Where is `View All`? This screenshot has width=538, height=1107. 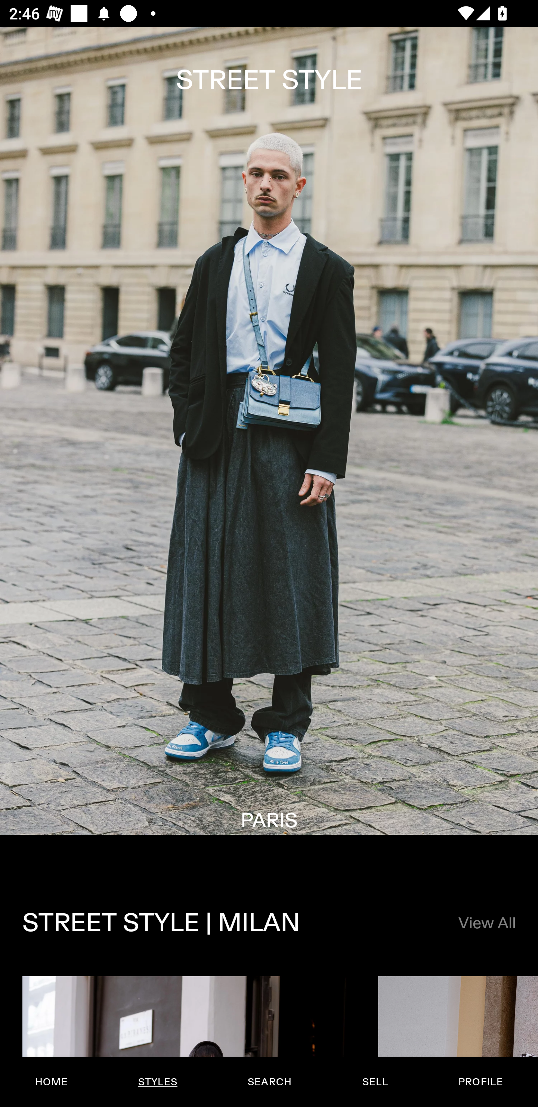 View All is located at coordinates (486, 924).